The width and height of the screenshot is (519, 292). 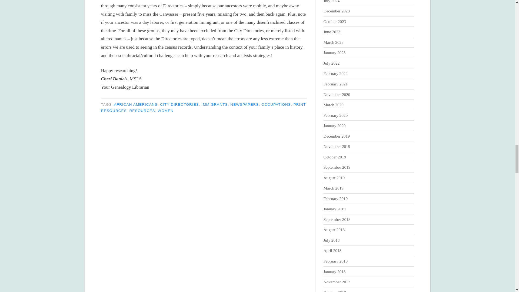 What do you see at coordinates (215, 104) in the screenshot?
I see `IMMIGRANTS` at bounding box center [215, 104].